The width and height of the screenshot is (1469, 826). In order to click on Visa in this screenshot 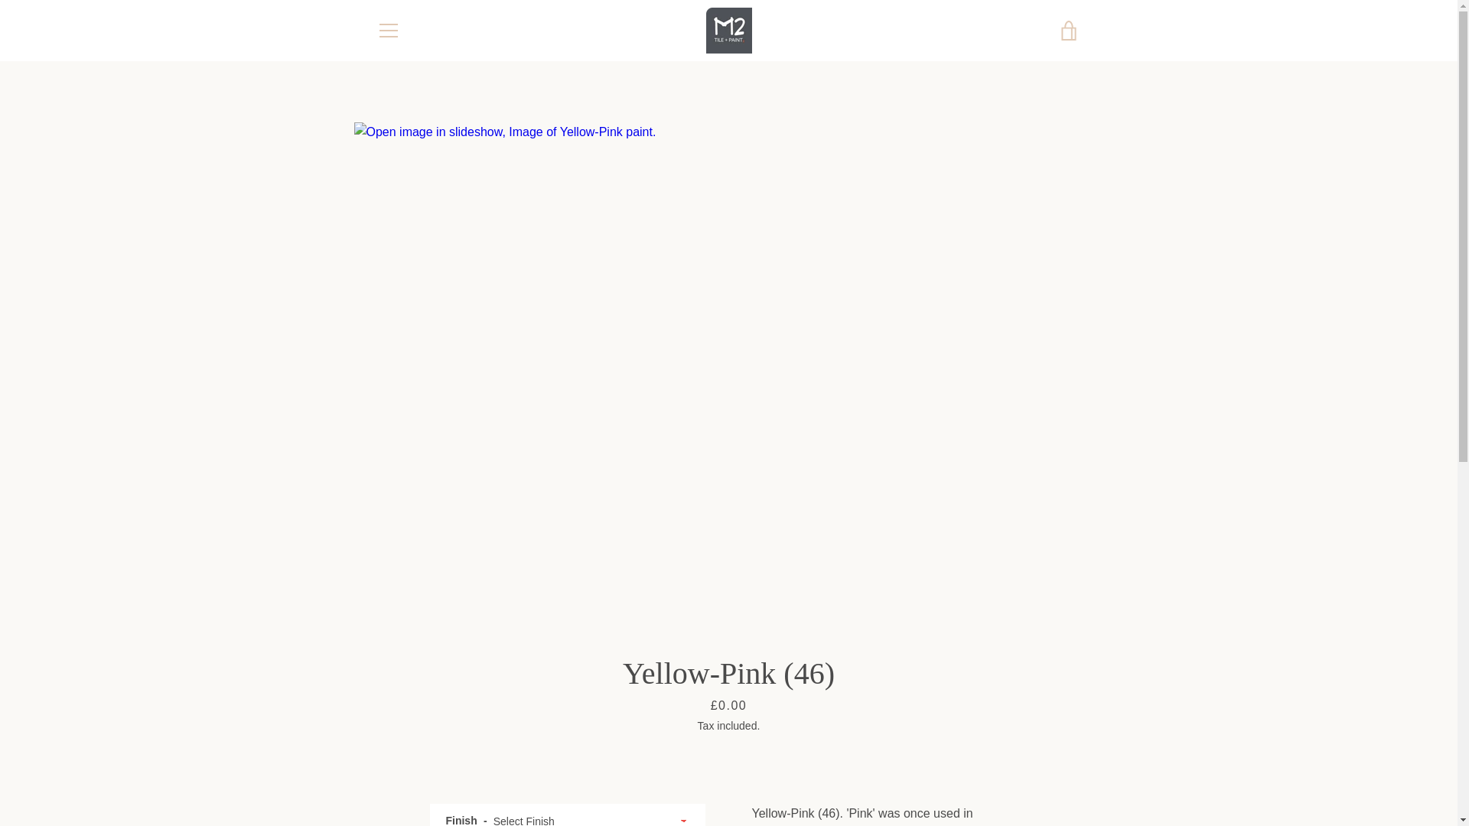, I will do `click(1067, 785)`.